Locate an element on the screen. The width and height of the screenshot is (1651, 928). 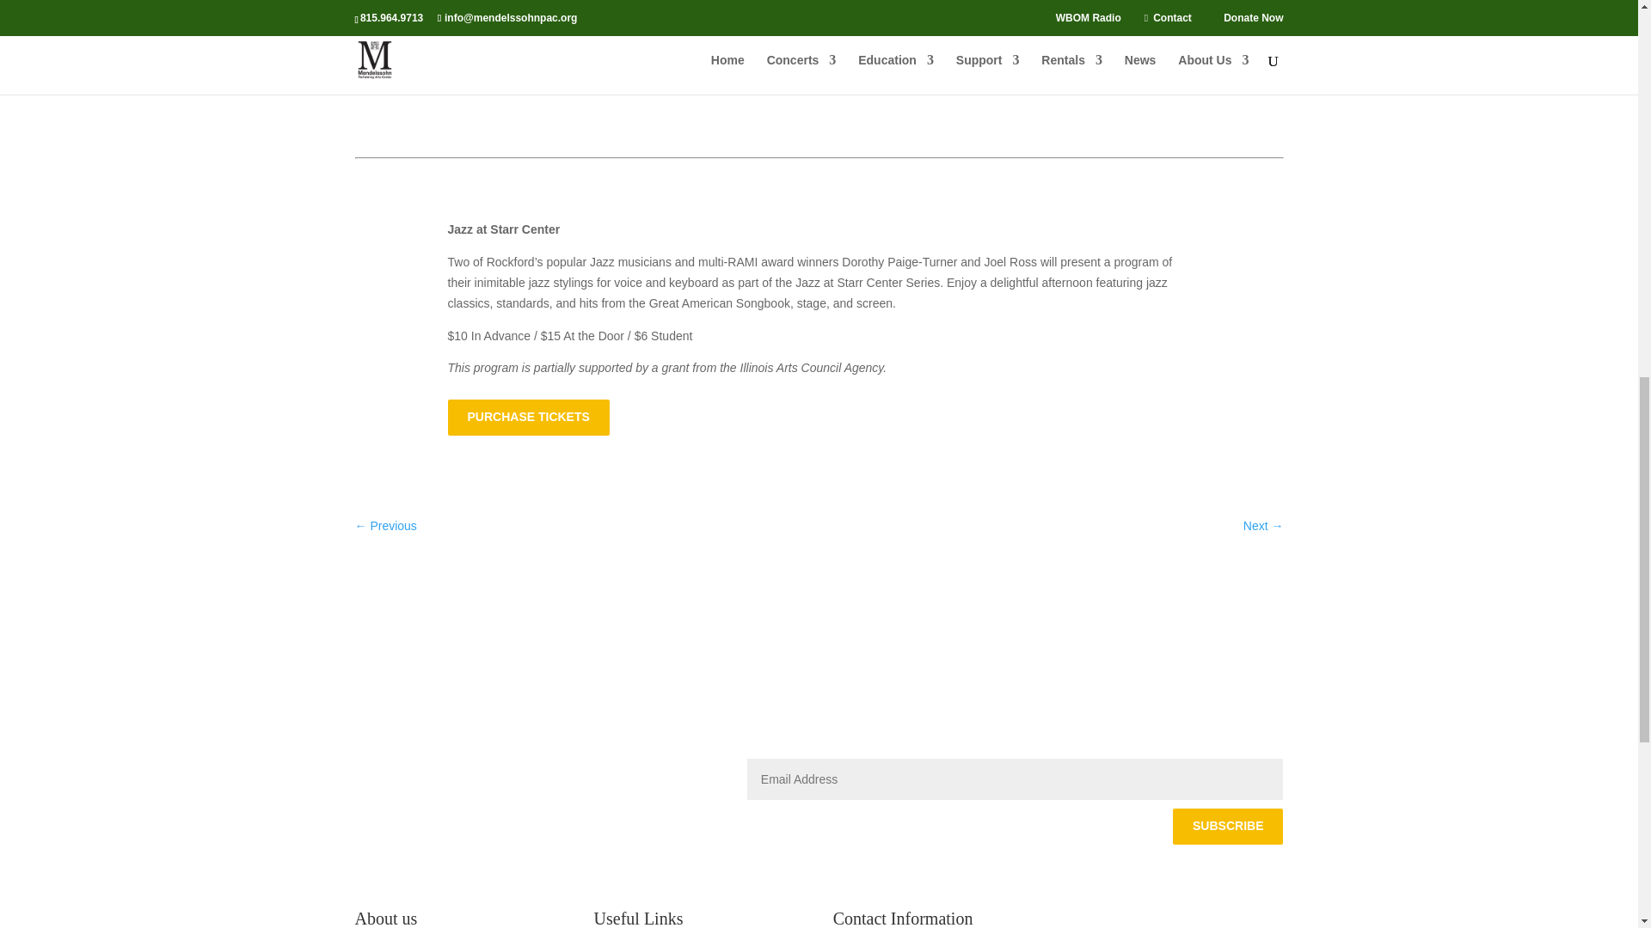
Follow on LinkedIn is located at coordinates (402, 772).